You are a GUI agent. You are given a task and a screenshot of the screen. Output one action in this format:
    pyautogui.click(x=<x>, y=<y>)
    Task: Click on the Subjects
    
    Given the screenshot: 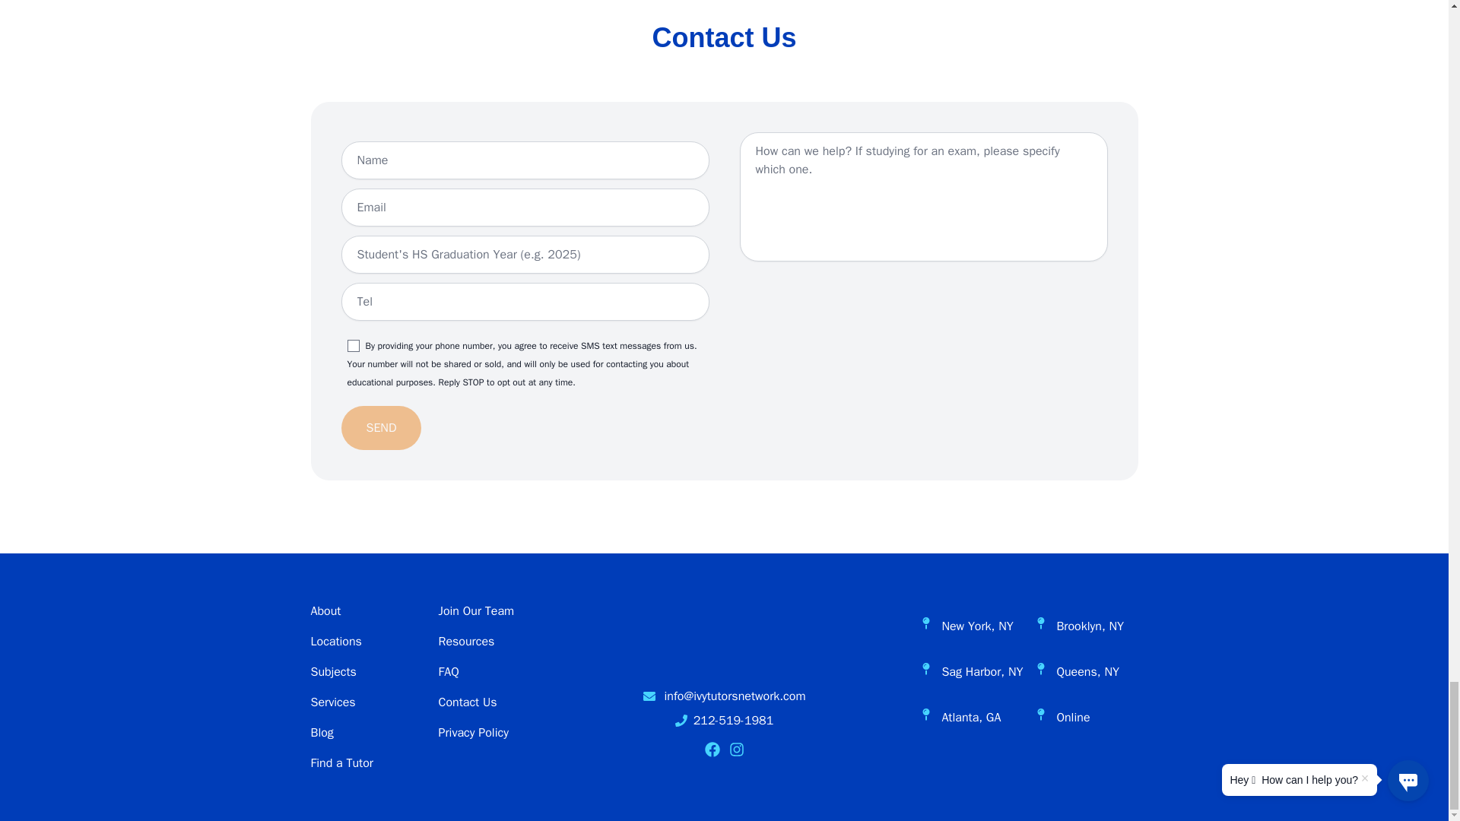 What is the action you would take?
    pyautogui.click(x=333, y=672)
    